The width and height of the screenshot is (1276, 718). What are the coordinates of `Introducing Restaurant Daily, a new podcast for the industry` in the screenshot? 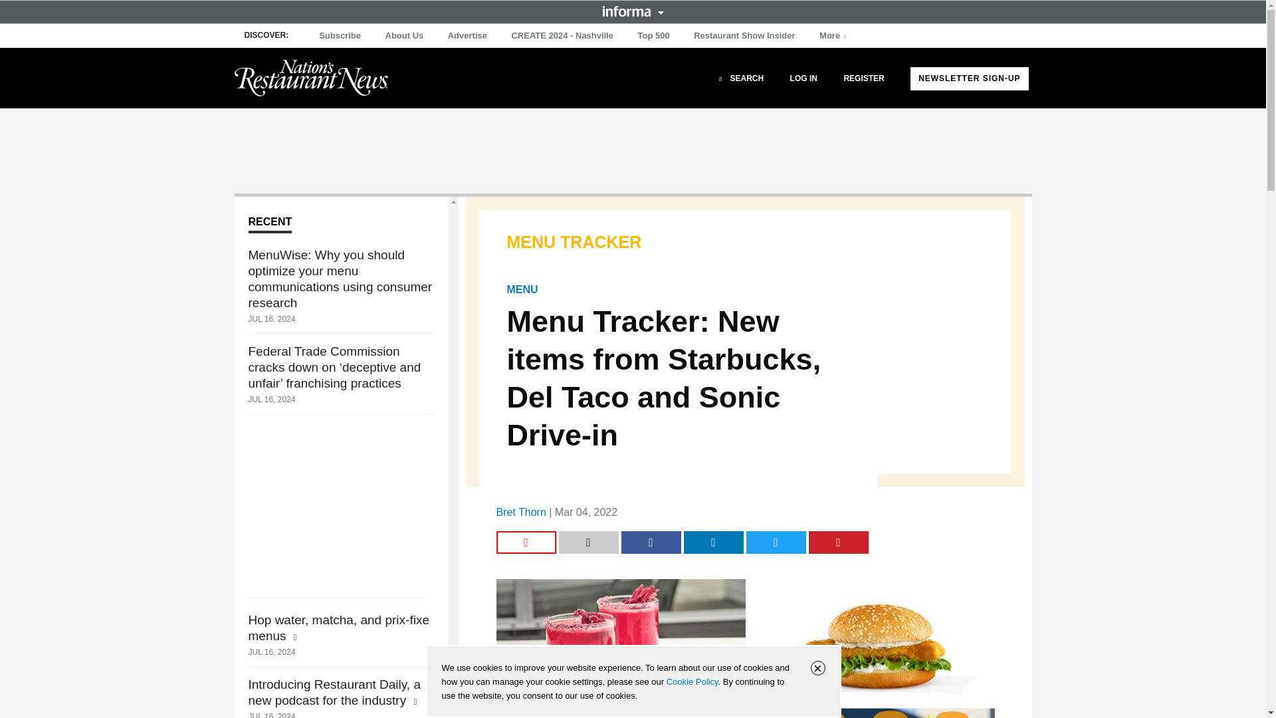 It's located at (342, 693).